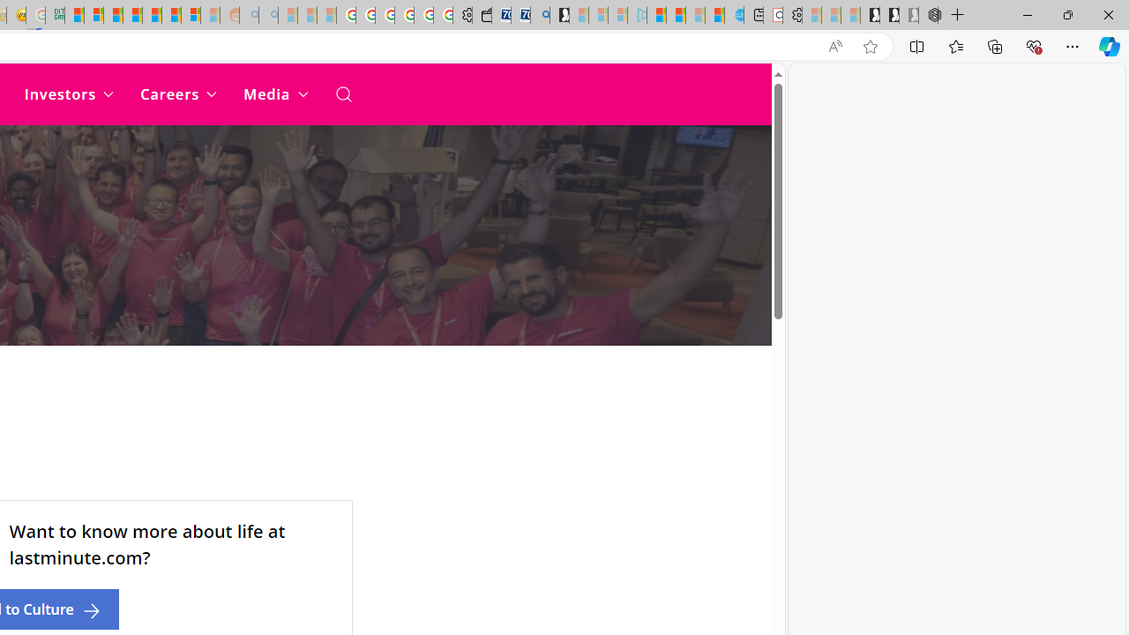  What do you see at coordinates (1110, 46) in the screenshot?
I see `Copilot (Ctrl+Shift+.)` at bounding box center [1110, 46].